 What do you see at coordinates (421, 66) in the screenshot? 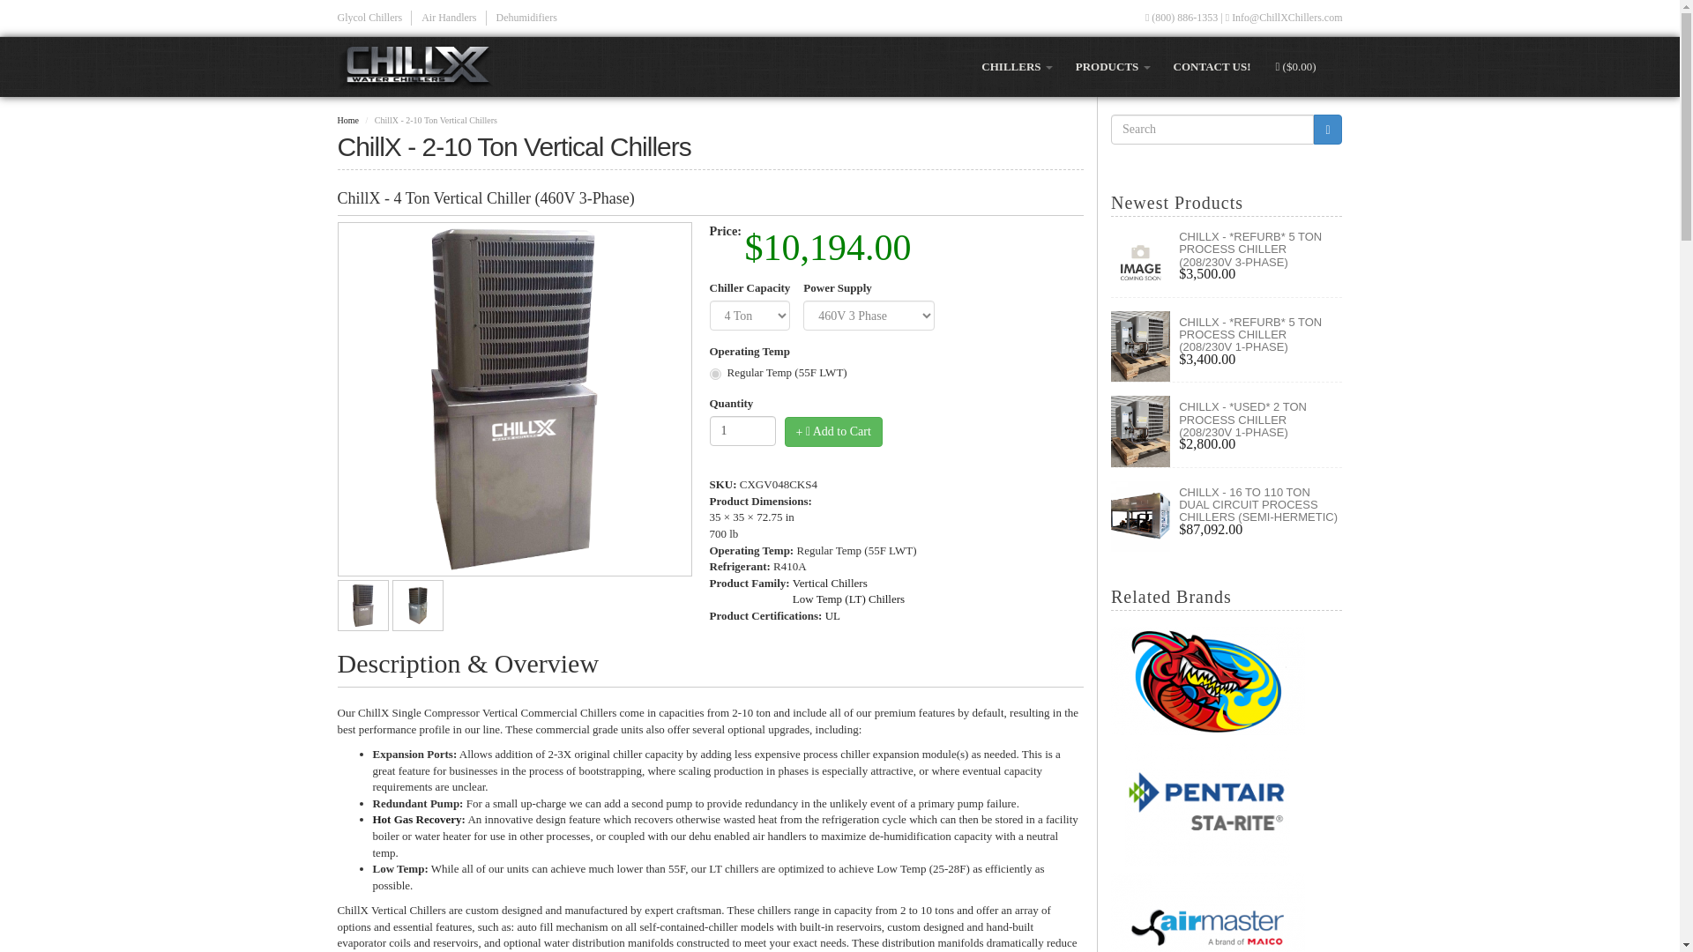
I see `Home` at bounding box center [421, 66].